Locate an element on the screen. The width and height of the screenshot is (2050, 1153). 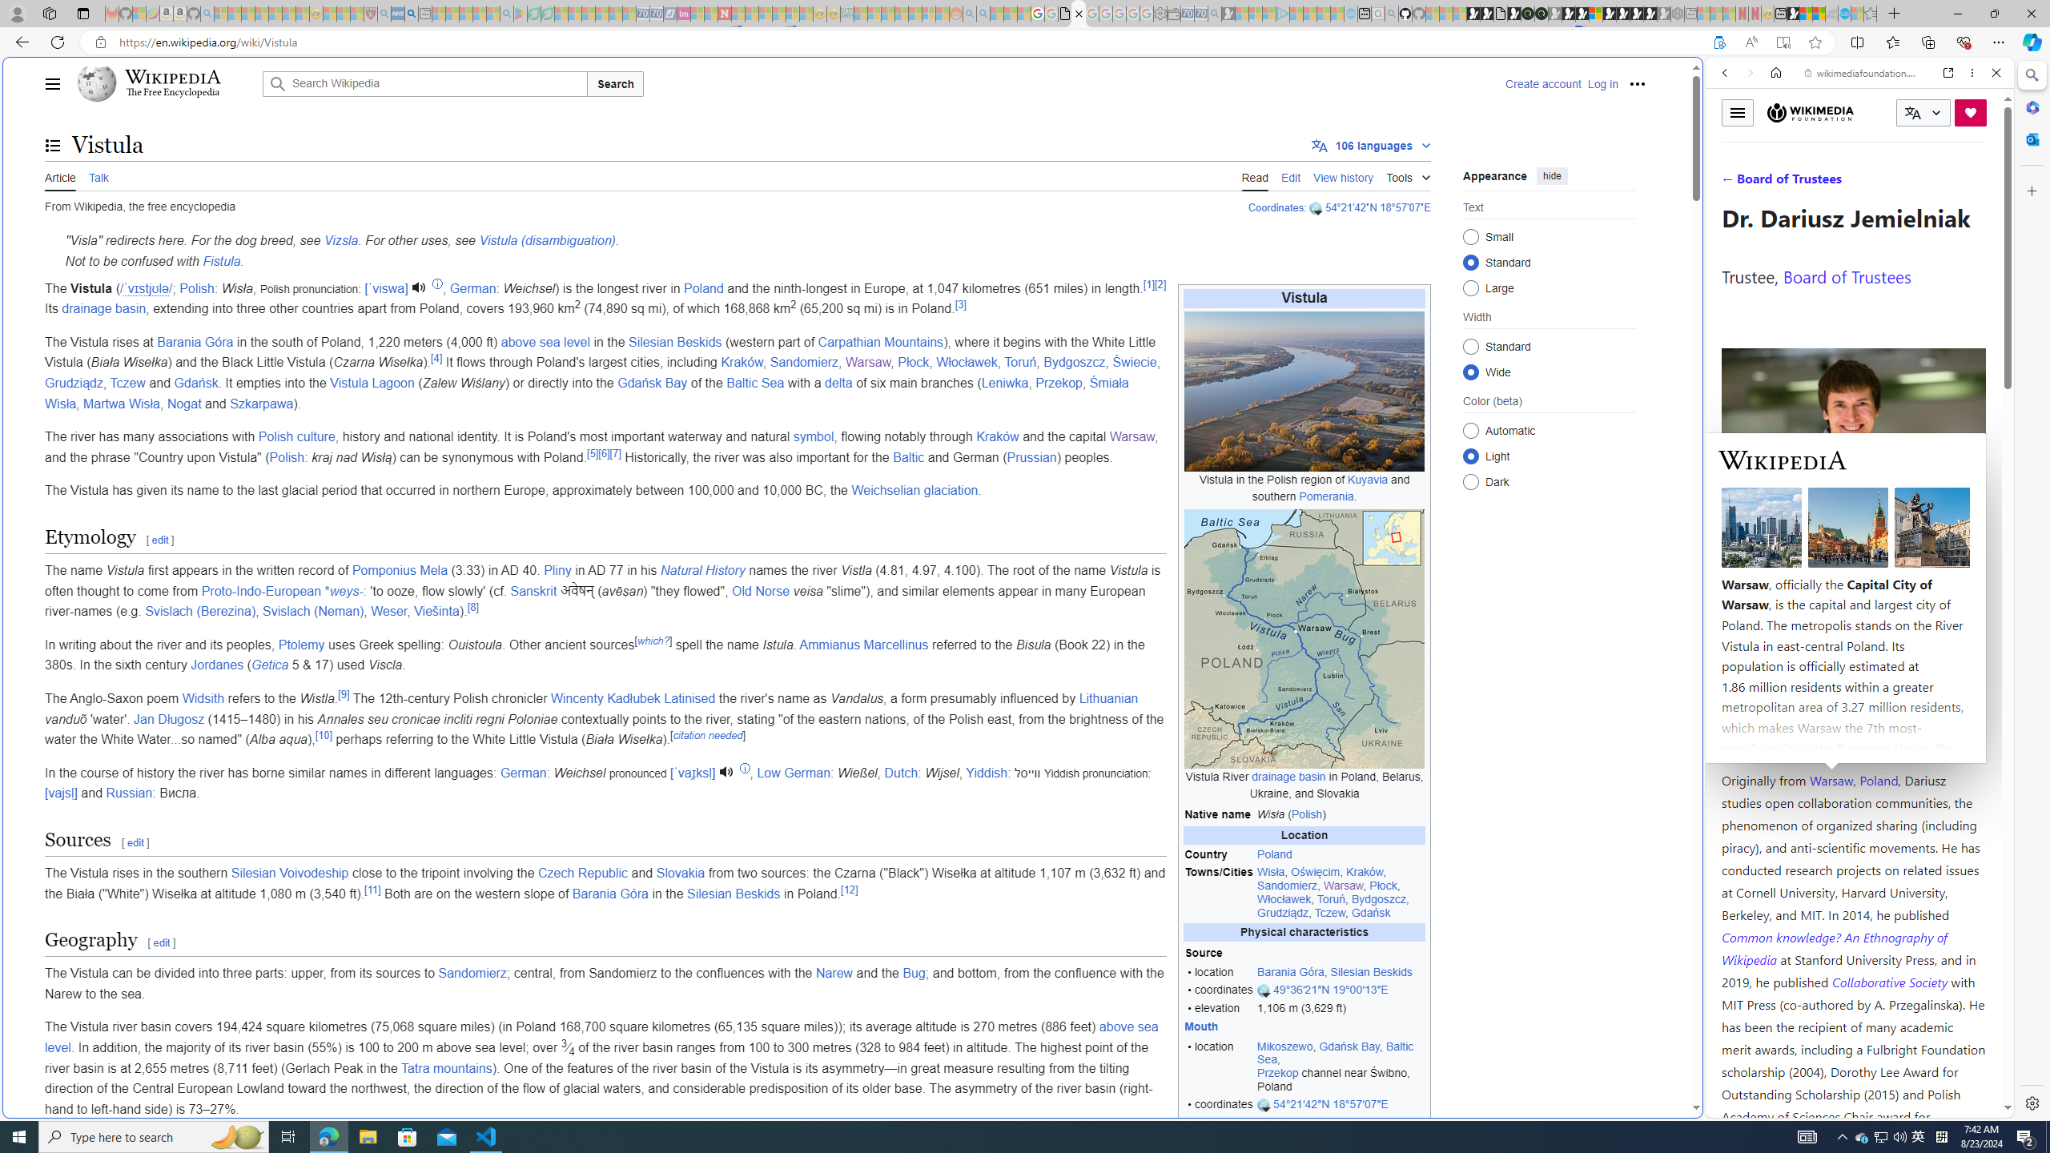
IMAGES is located at coordinates (1778, 183).